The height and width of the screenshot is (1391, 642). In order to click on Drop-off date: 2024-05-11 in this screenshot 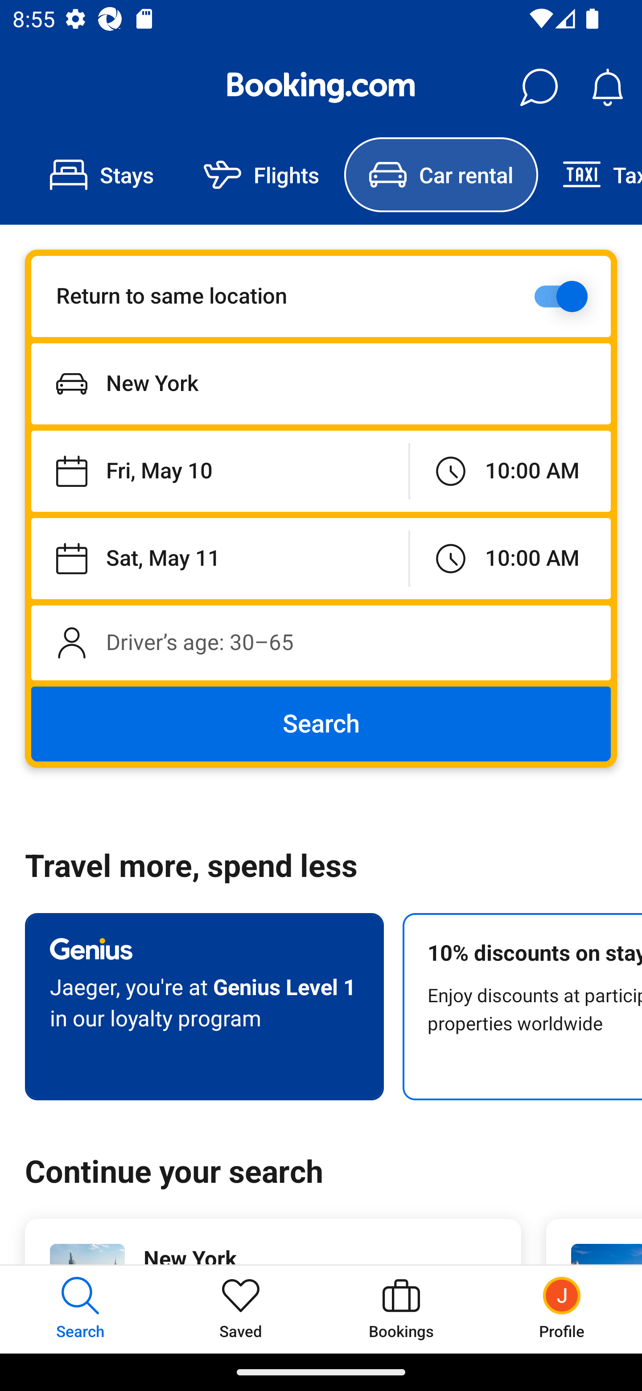, I will do `click(219, 558)`.